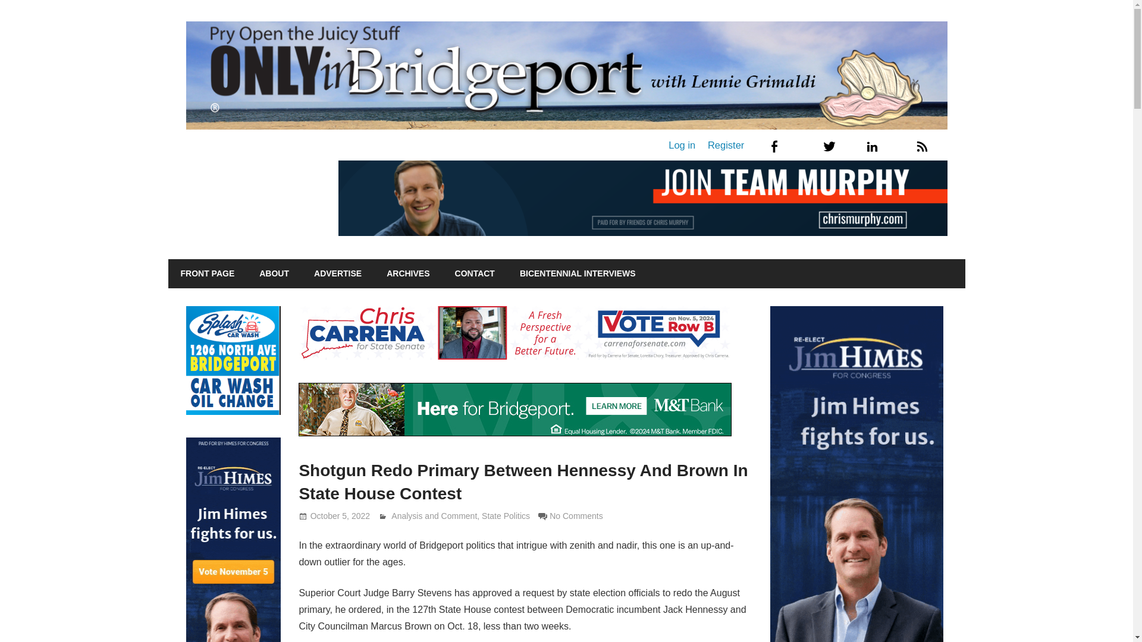 This screenshot has width=1142, height=642. What do you see at coordinates (408, 274) in the screenshot?
I see `ARCHIVES` at bounding box center [408, 274].